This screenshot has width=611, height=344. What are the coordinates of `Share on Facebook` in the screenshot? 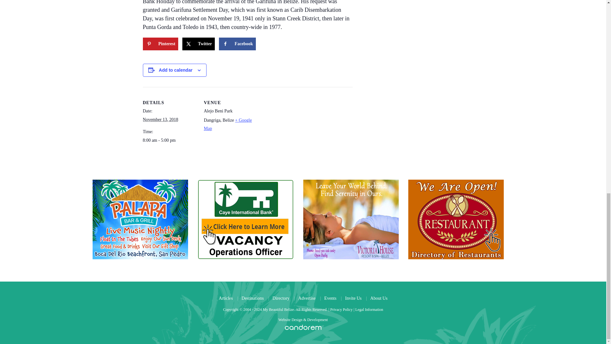 It's located at (237, 44).